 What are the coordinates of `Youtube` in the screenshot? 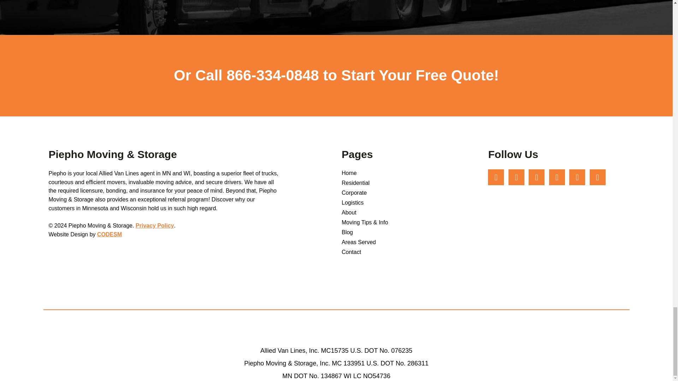 It's located at (536, 177).